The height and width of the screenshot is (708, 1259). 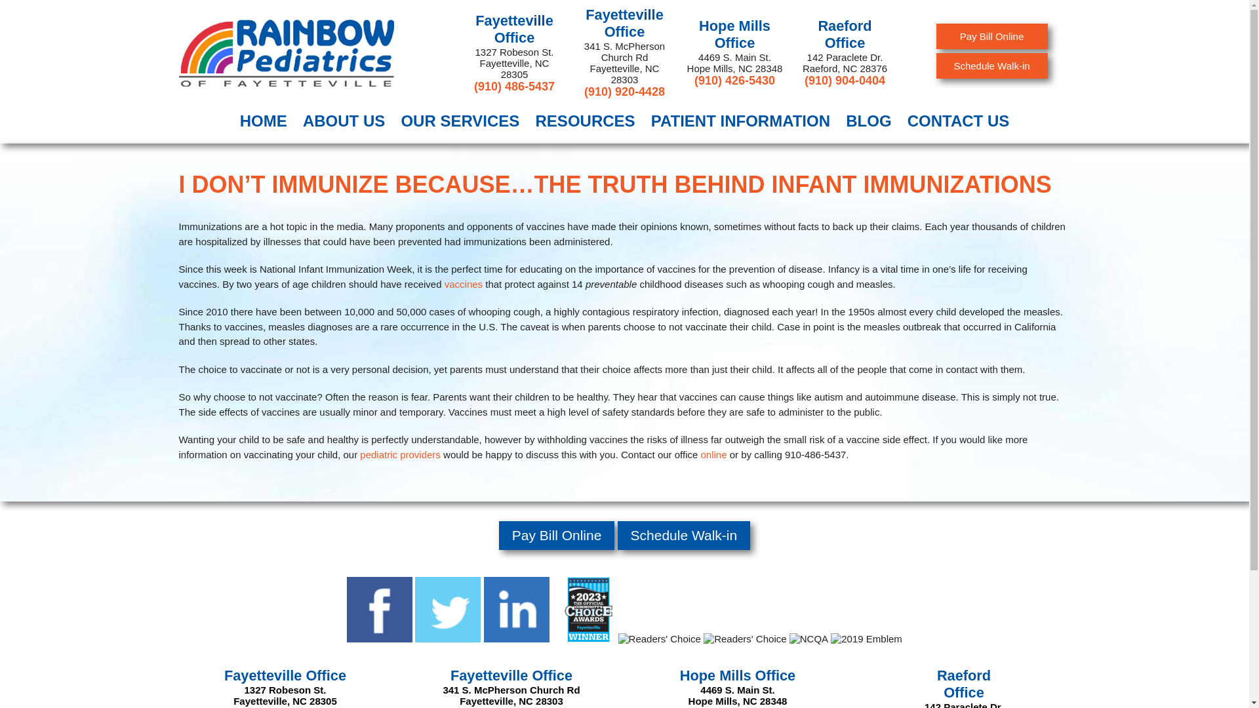 What do you see at coordinates (460, 125) in the screenshot?
I see `OUR SERVICES` at bounding box center [460, 125].